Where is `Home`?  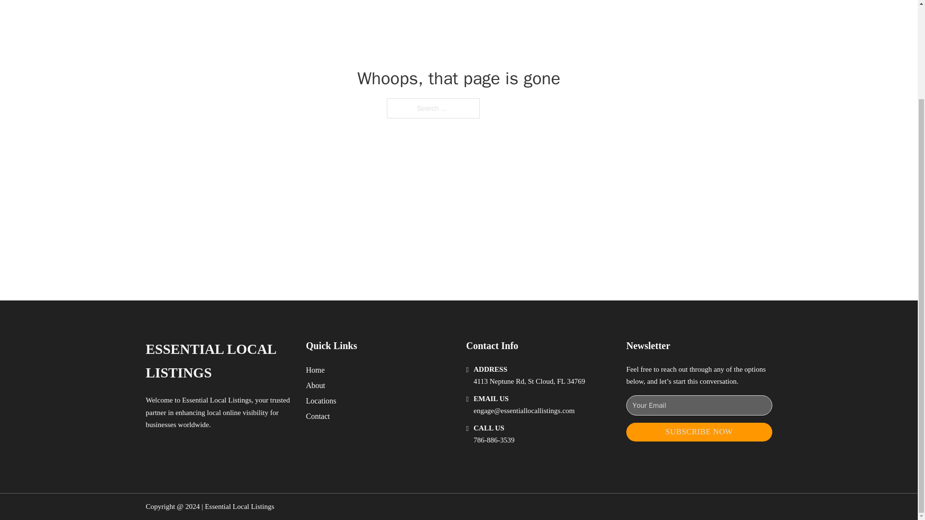 Home is located at coordinates (315, 370).